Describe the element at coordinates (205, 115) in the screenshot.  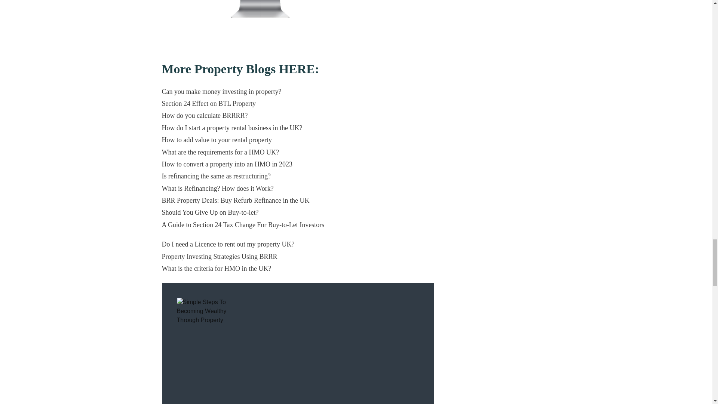
I see `How do you calculate BRRRR?` at that location.